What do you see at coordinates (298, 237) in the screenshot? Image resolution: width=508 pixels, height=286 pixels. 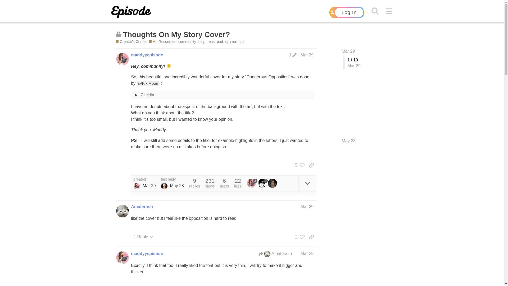 I see `2` at bounding box center [298, 237].